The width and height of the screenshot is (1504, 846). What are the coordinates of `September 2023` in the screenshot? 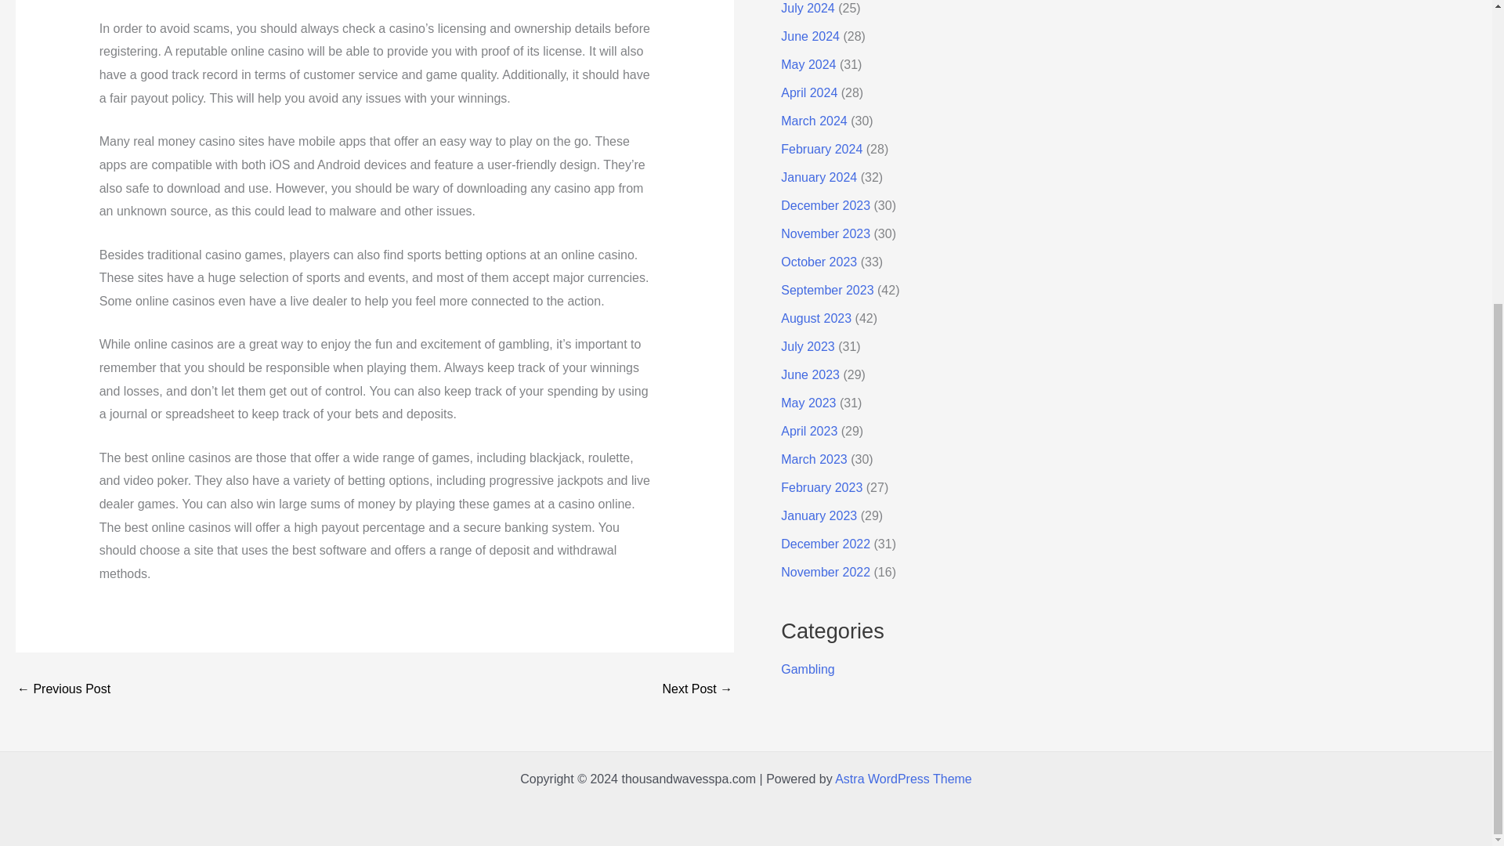 It's located at (827, 290).